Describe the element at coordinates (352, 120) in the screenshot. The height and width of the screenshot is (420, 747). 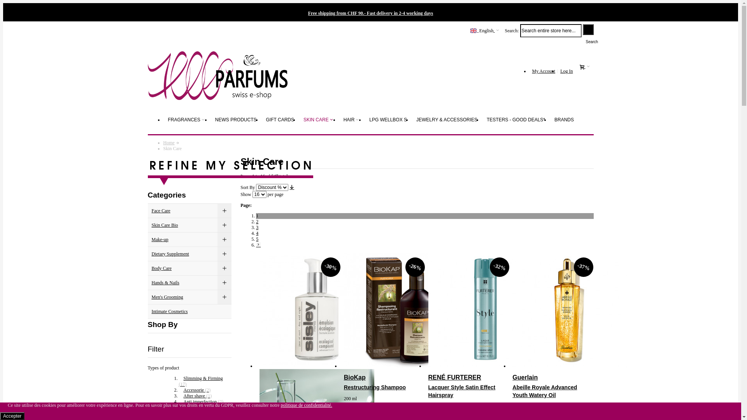
I see `HAIR` at that location.